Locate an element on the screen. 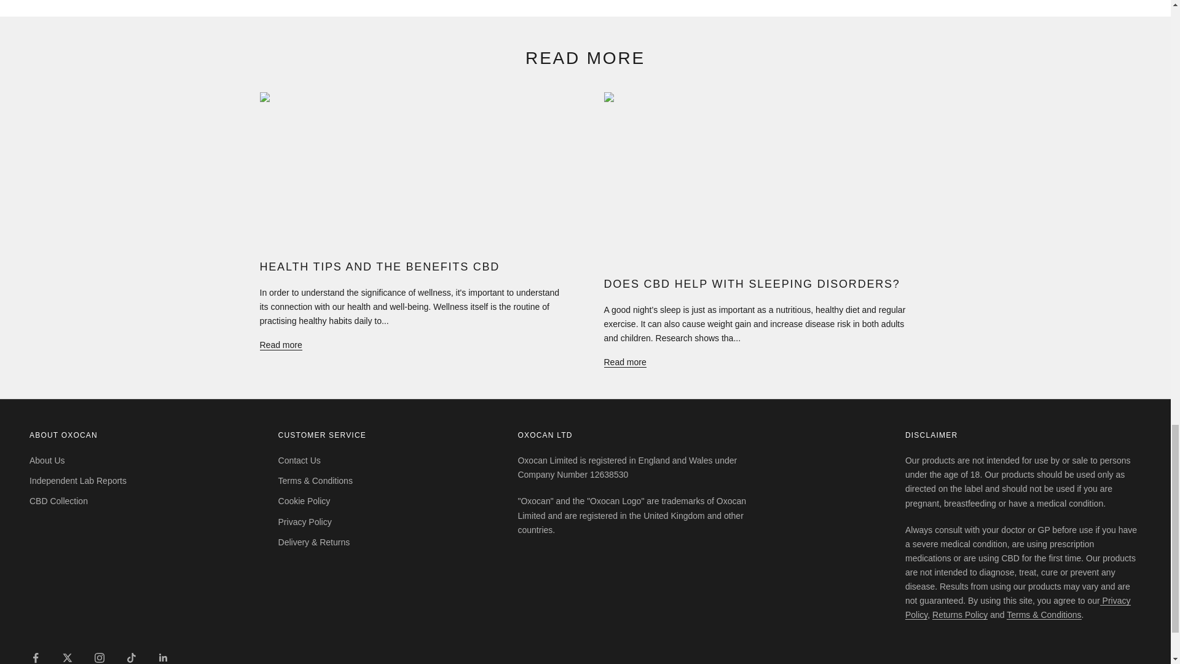 Image resolution: width=1180 pixels, height=664 pixels. Refund Policy is located at coordinates (960, 615).